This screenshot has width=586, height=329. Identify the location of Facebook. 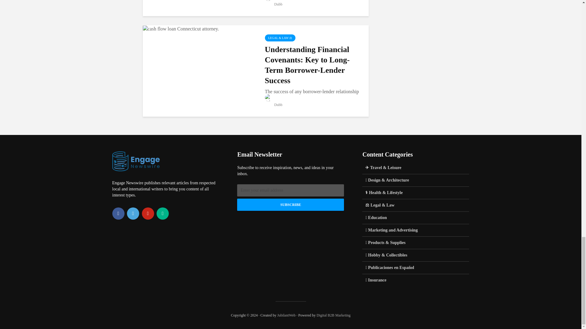
(118, 214).